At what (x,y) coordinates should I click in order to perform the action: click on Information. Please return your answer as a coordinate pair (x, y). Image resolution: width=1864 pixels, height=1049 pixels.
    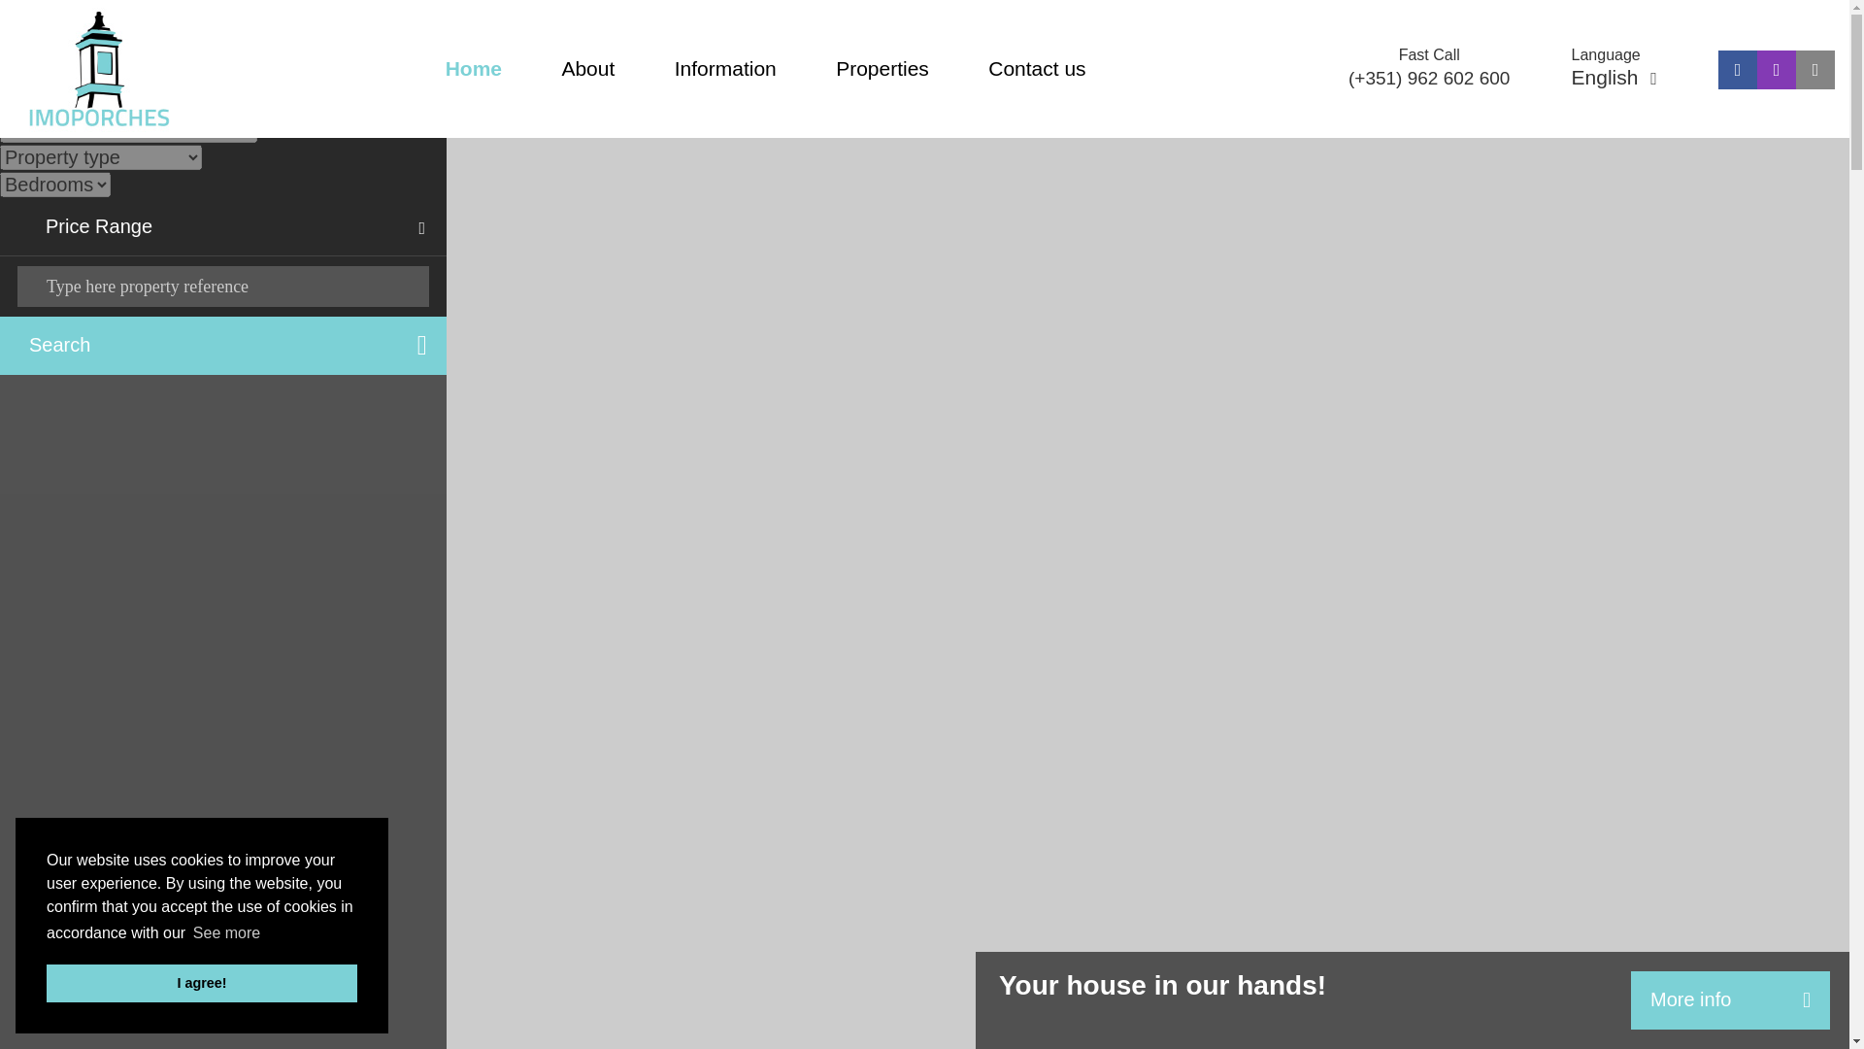
    Looking at the image, I should click on (726, 68).